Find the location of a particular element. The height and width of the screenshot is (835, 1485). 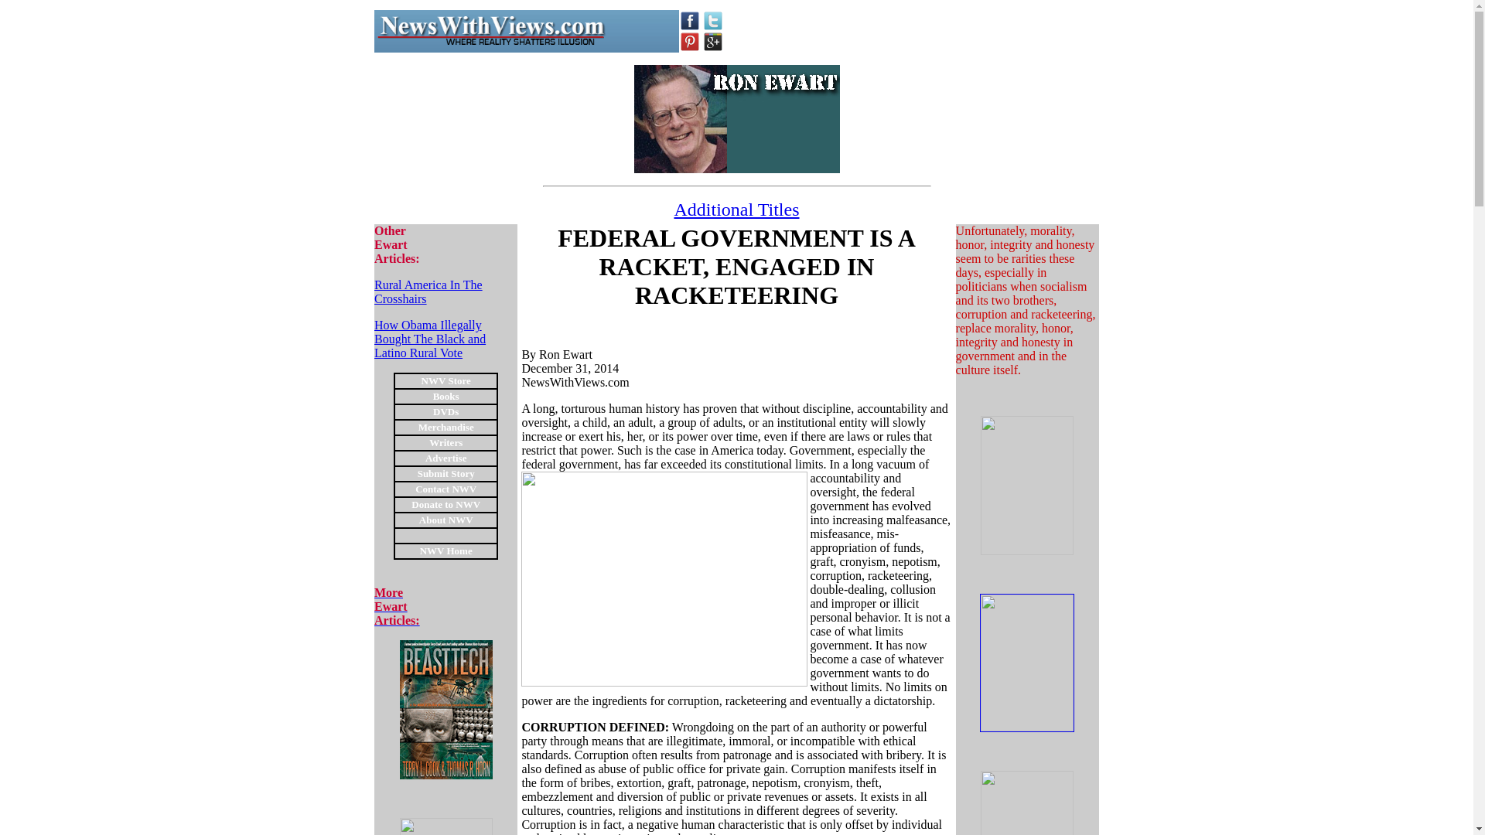

Additional Titles is located at coordinates (490, 31).